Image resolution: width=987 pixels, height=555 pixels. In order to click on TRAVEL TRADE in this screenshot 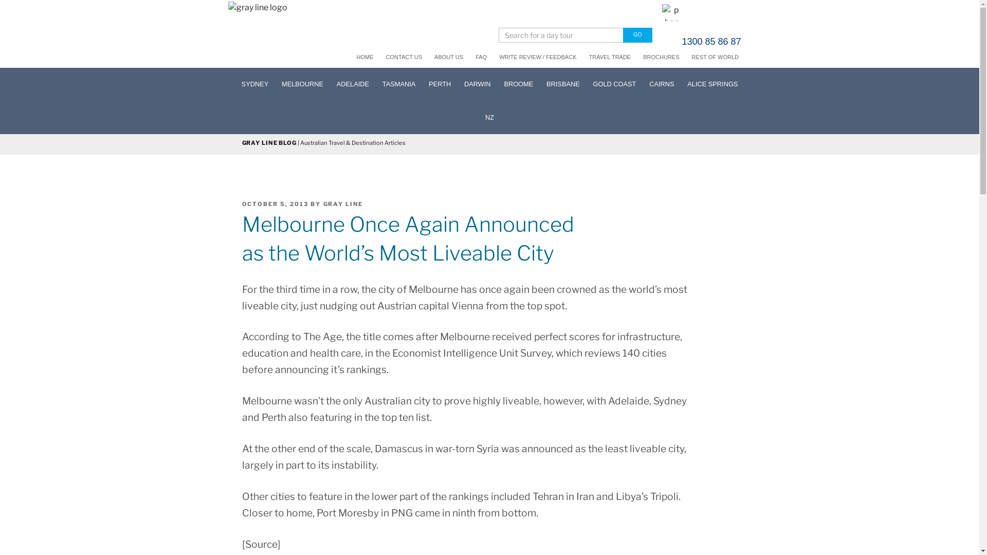, I will do `click(612, 57)`.